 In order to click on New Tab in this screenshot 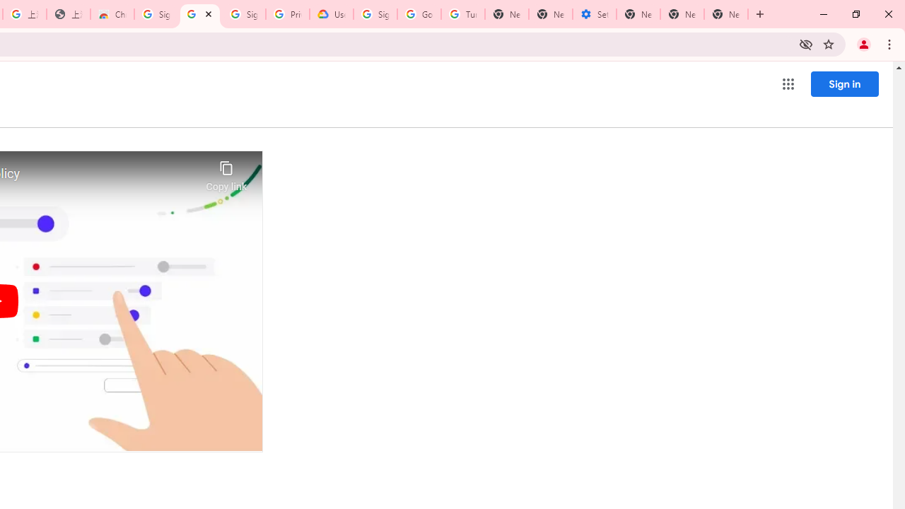, I will do `click(725, 14)`.